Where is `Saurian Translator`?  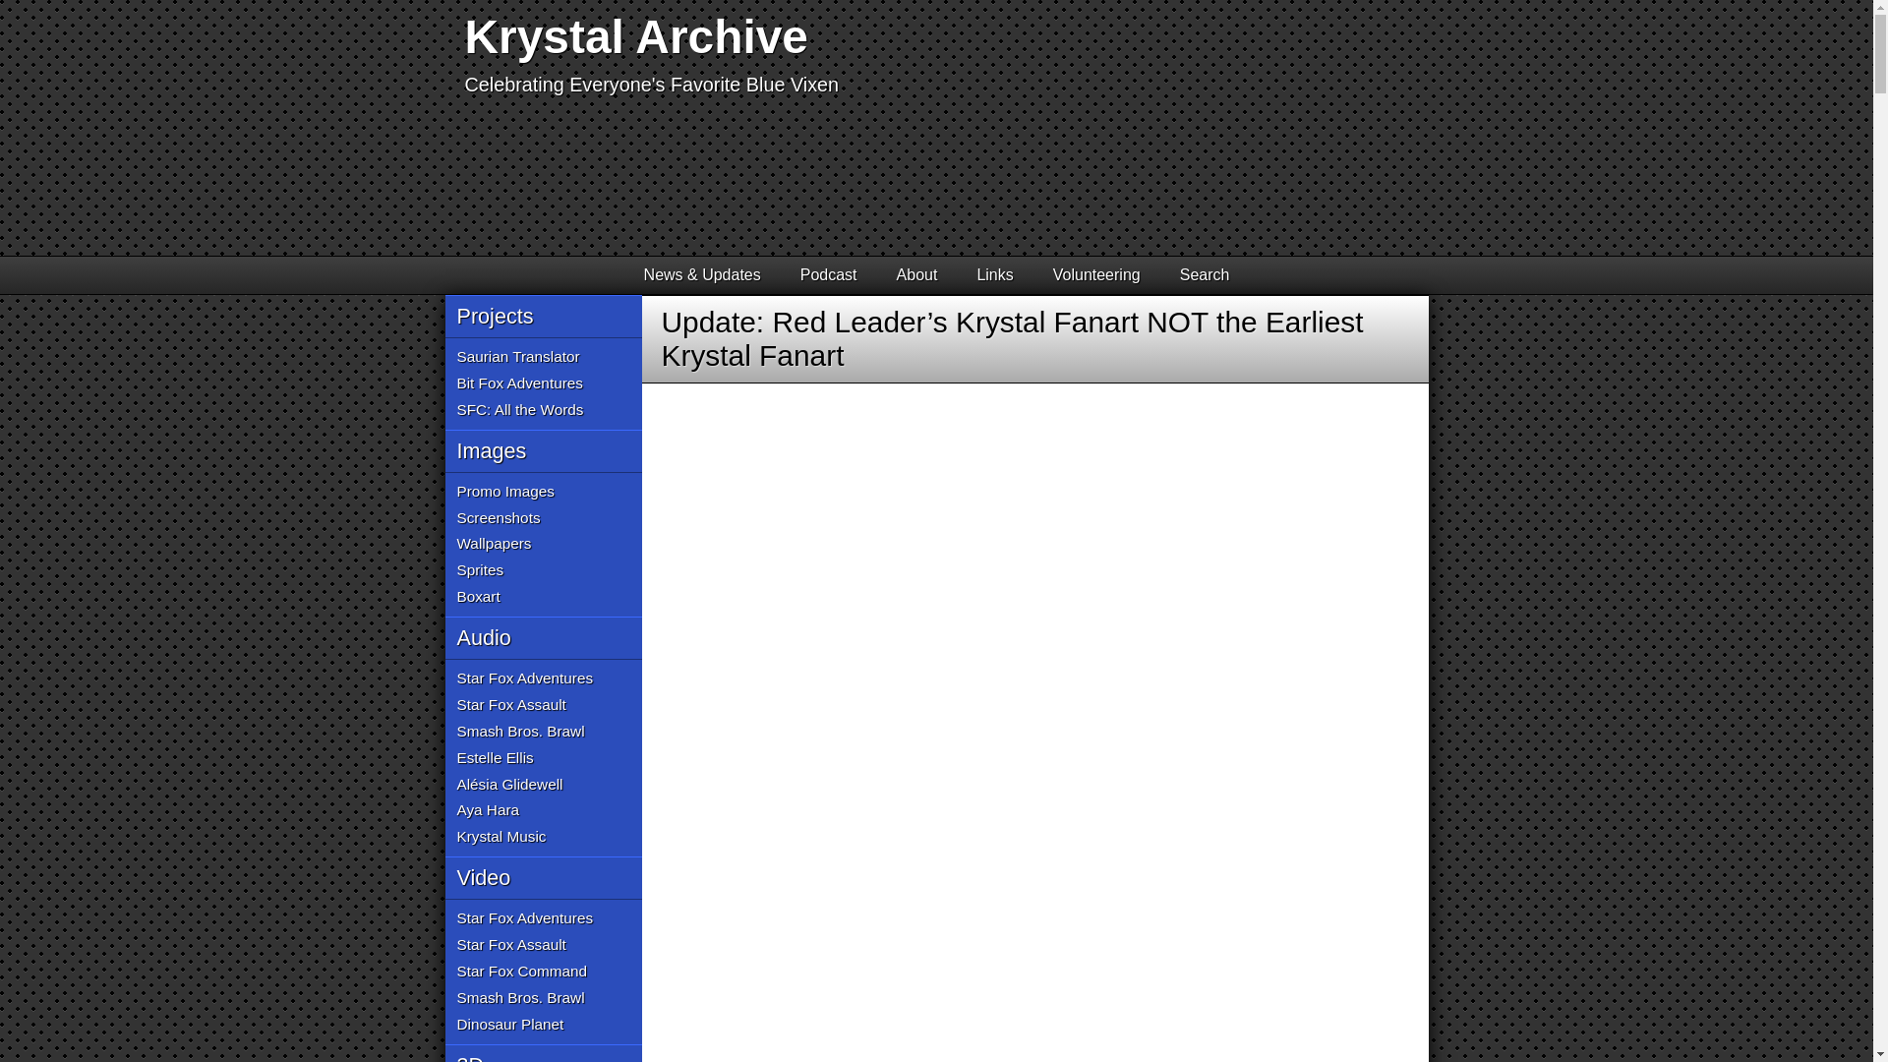
Saurian Translator is located at coordinates (517, 357).